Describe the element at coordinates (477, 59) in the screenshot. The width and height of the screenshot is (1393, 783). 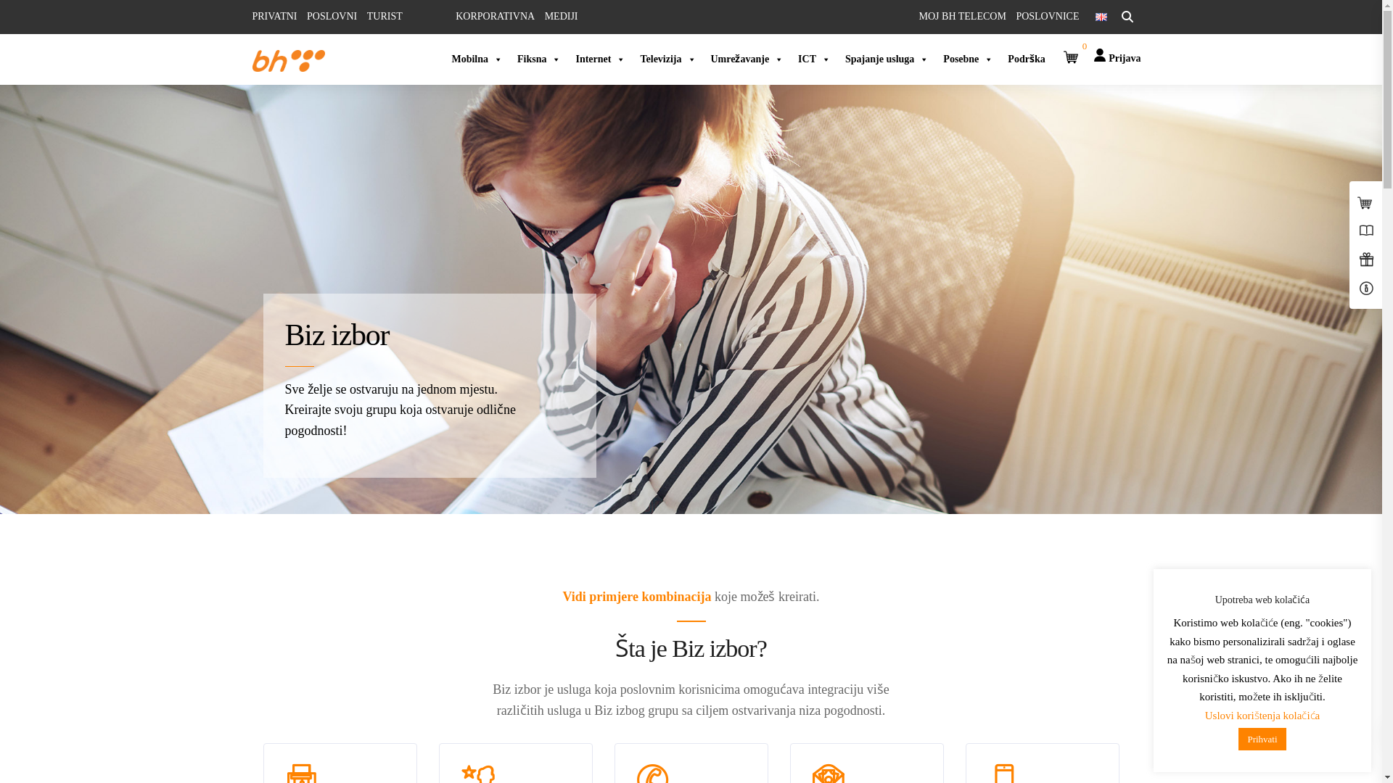
I see `Mobilna` at that location.